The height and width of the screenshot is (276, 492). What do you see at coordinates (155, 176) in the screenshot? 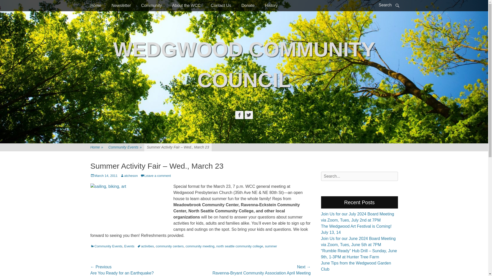
I see `Leave a comment` at bounding box center [155, 176].